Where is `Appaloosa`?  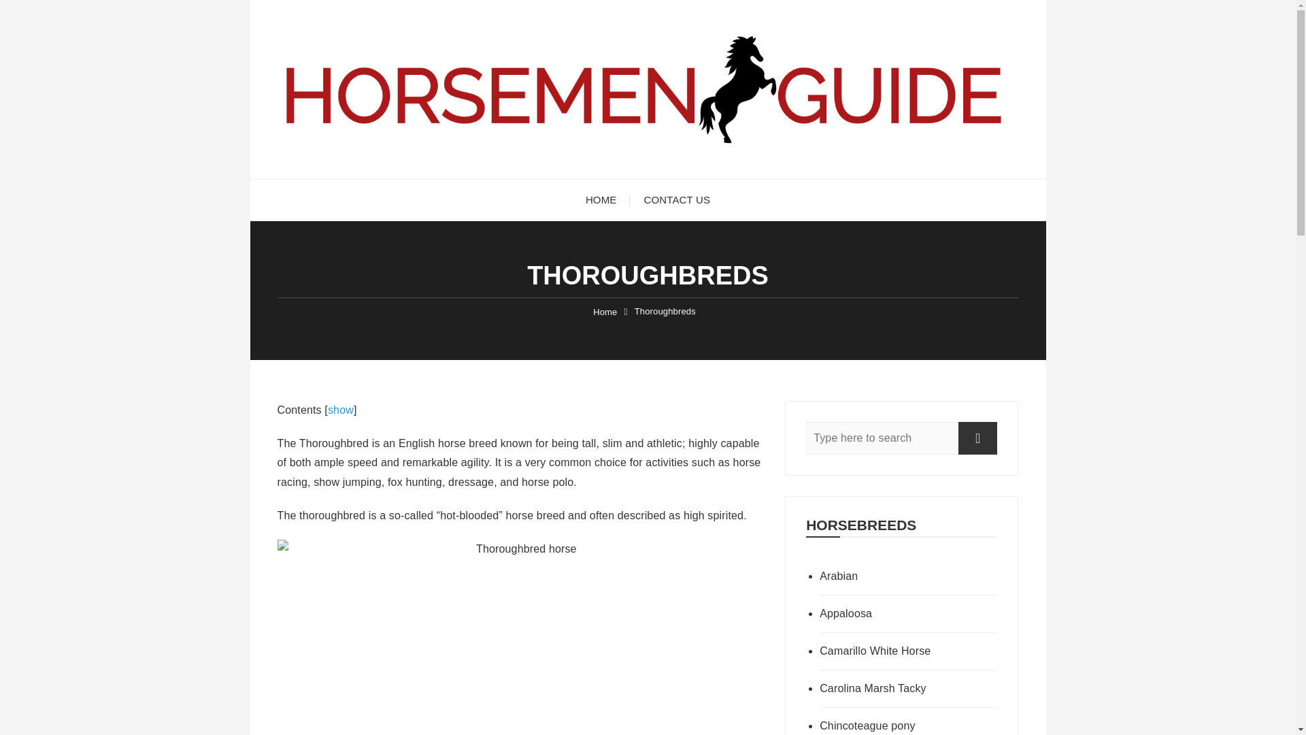
Appaloosa is located at coordinates (909, 614).